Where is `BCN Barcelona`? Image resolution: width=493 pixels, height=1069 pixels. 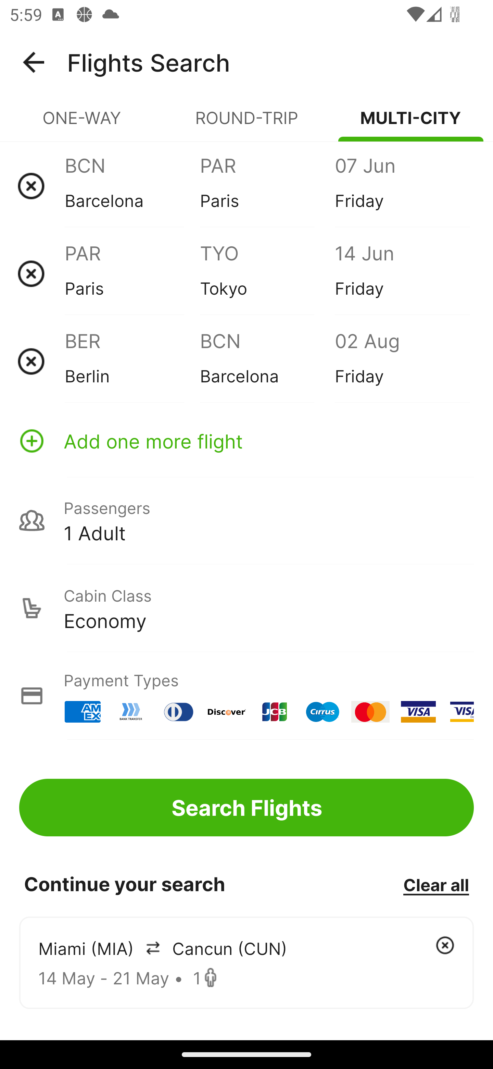
BCN Barcelona is located at coordinates (132, 186).